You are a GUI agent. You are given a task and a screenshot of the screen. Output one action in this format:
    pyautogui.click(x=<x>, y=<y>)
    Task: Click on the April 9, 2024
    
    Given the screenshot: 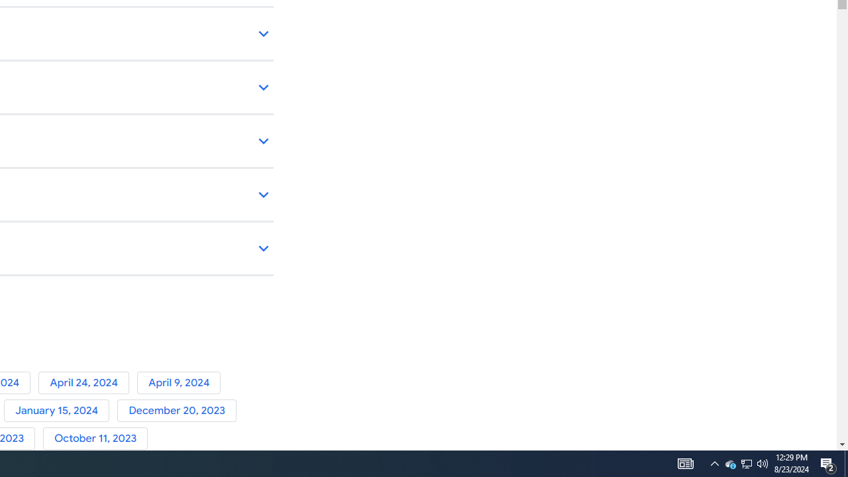 What is the action you would take?
    pyautogui.click(x=182, y=382)
    